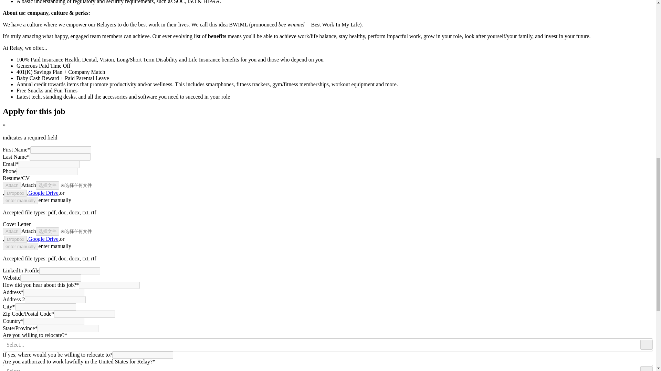 The width and height of the screenshot is (661, 371). What do you see at coordinates (43, 193) in the screenshot?
I see `Google Drive` at bounding box center [43, 193].